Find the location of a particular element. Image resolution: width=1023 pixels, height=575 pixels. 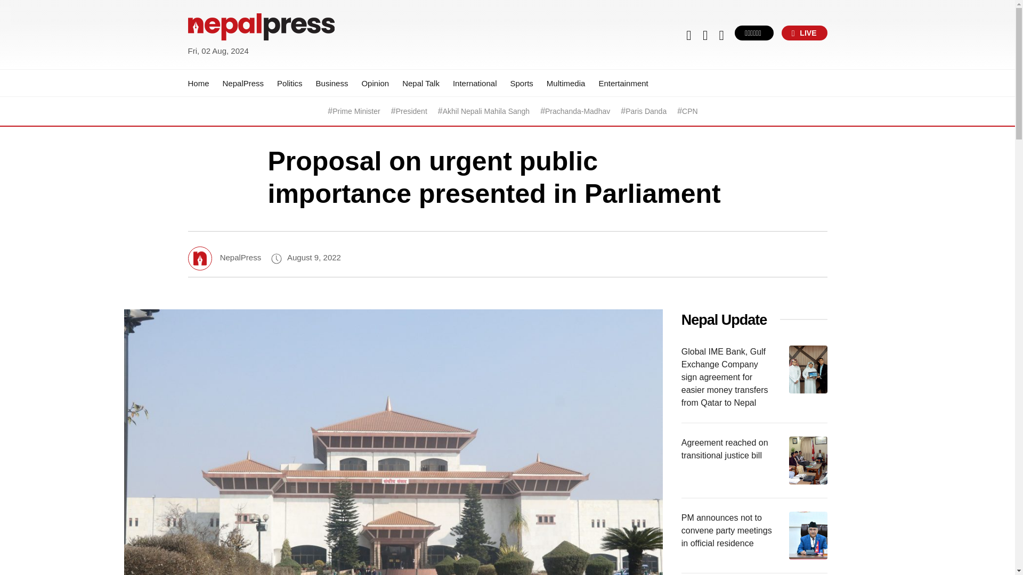

Politics is located at coordinates (290, 83).